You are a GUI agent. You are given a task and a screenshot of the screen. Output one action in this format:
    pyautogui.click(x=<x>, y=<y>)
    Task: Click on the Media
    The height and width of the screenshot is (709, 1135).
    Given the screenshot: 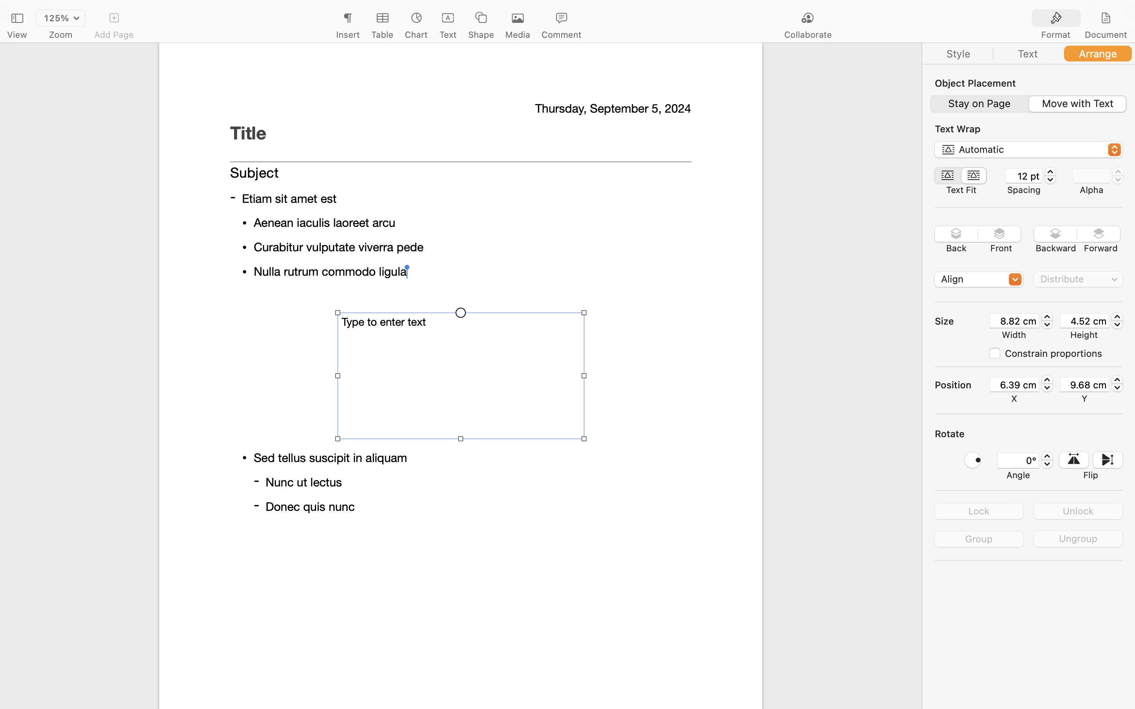 What is the action you would take?
    pyautogui.click(x=518, y=35)
    